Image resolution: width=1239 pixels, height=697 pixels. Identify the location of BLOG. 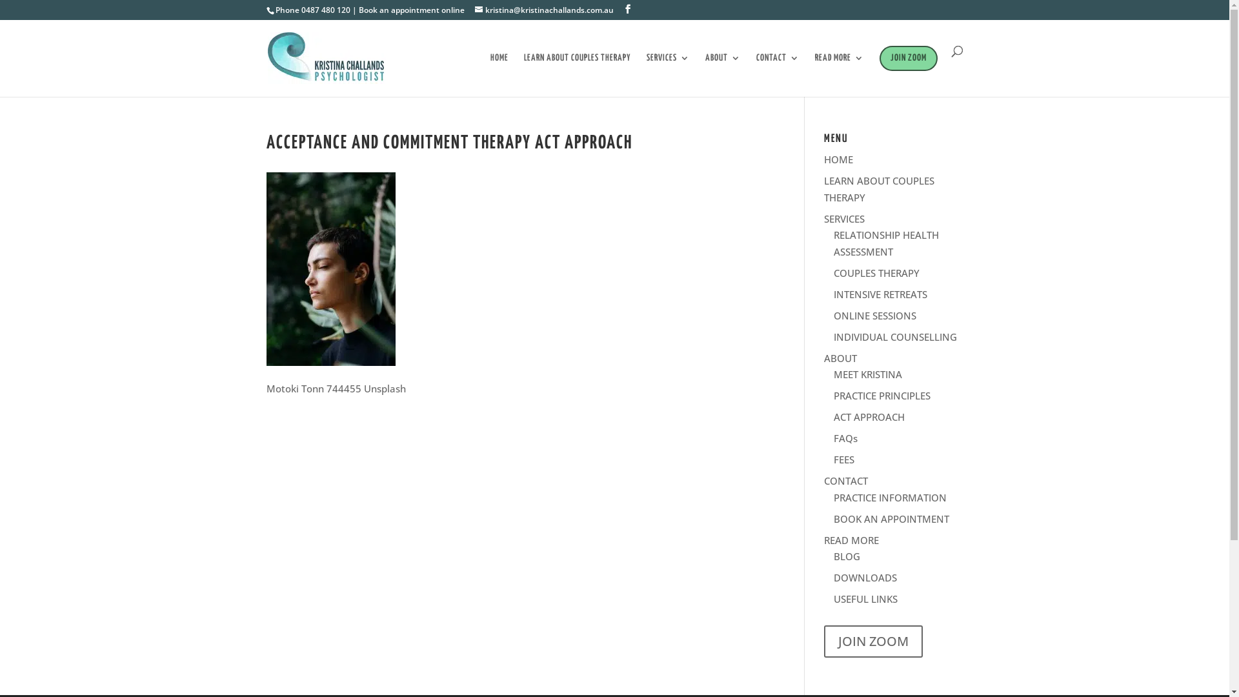
(847, 556).